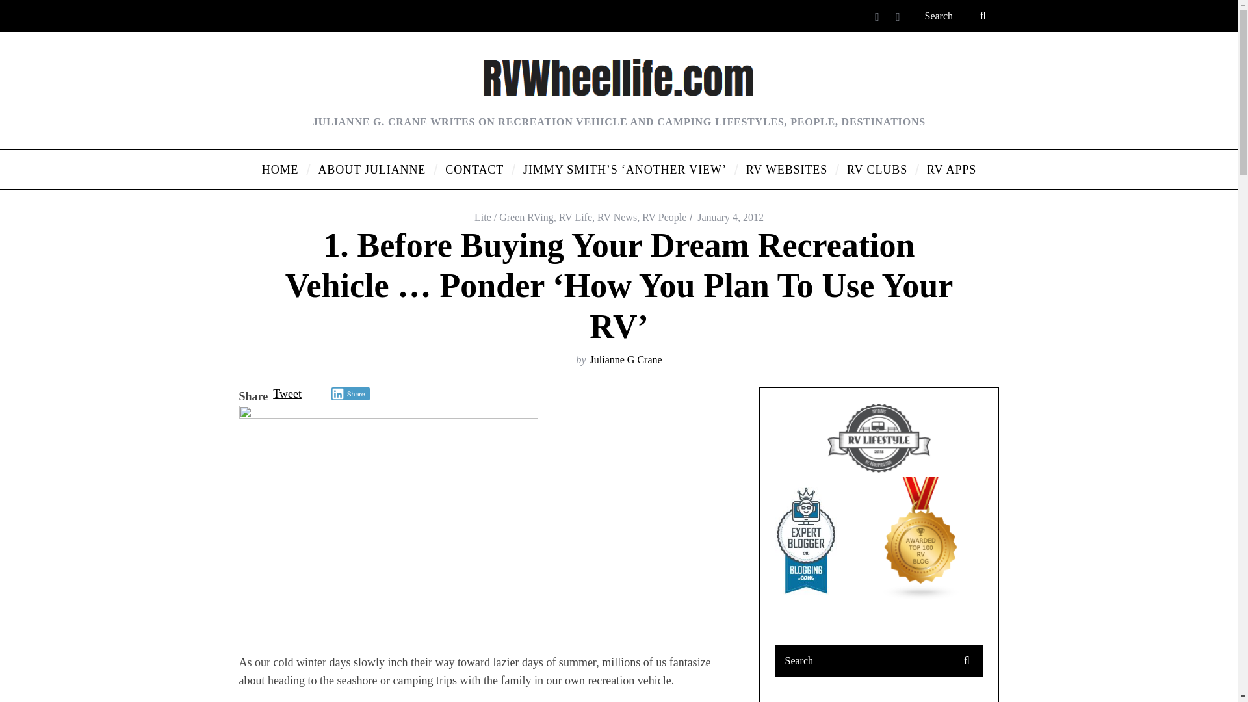  Describe the element at coordinates (279, 169) in the screenshot. I see `HOME` at that location.